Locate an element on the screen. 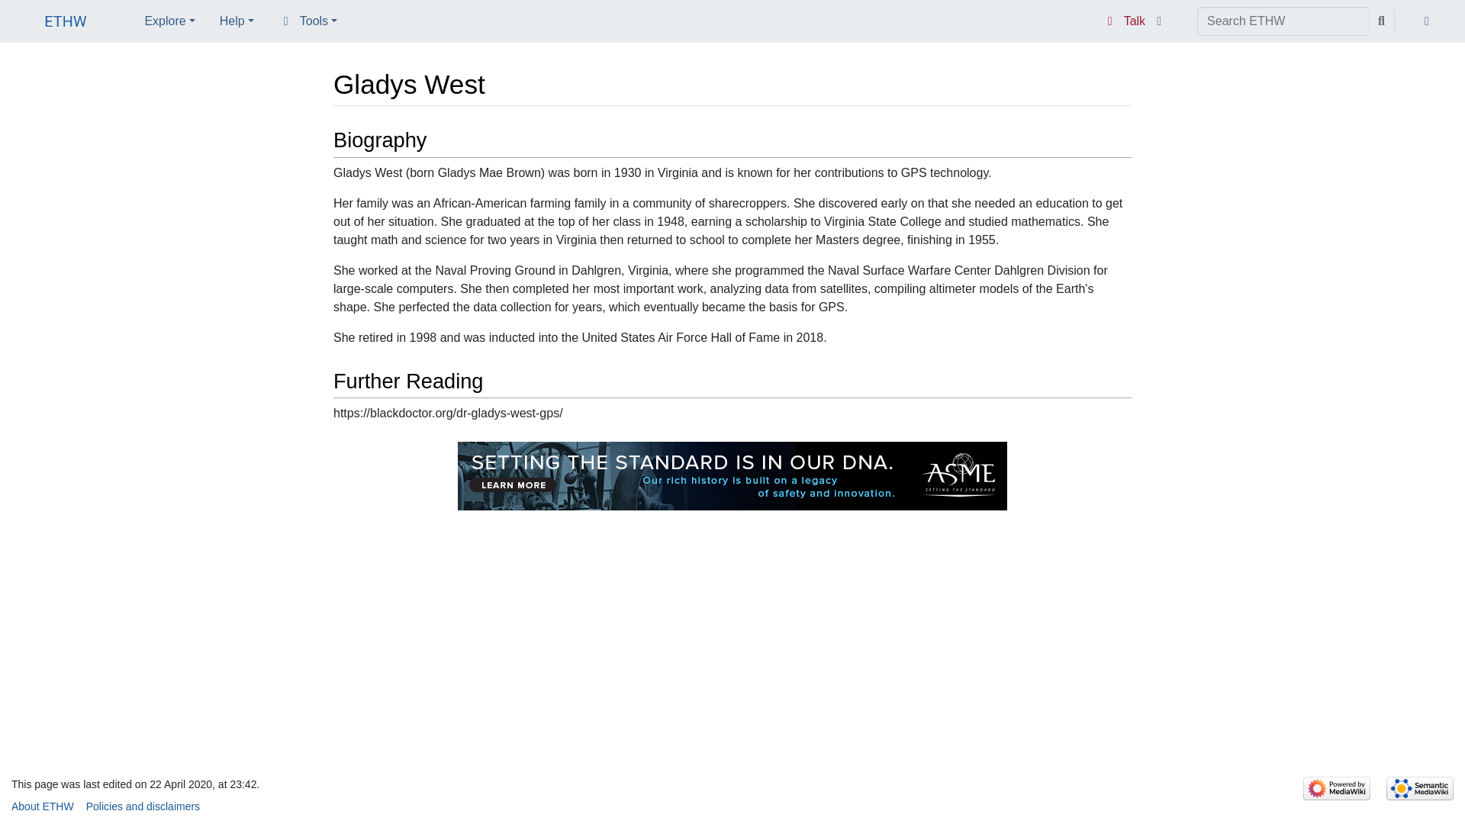 Image resolution: width=1465 pixels, height=824 pixels. Explore is located at coordinates (169, 21).